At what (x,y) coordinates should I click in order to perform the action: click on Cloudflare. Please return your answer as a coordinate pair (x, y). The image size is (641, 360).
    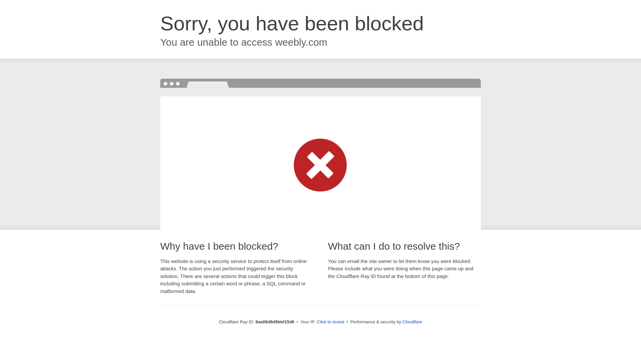
    Looking at the image, I should click on (412, 322).